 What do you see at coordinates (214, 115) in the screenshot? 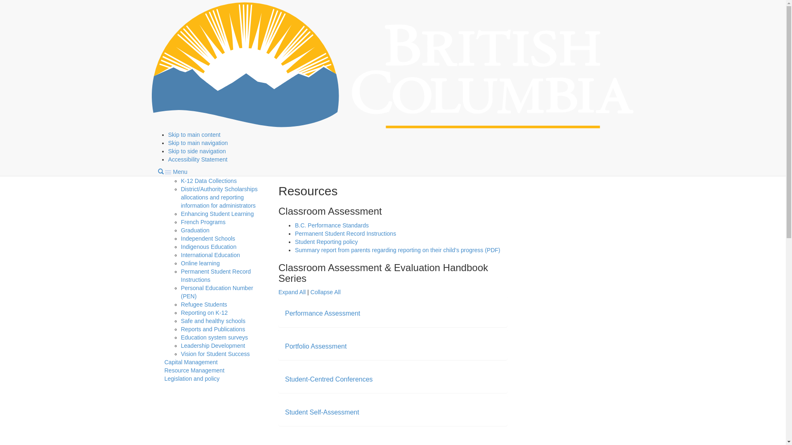
I see `National and international assessments` at bounding box center [214, 115].